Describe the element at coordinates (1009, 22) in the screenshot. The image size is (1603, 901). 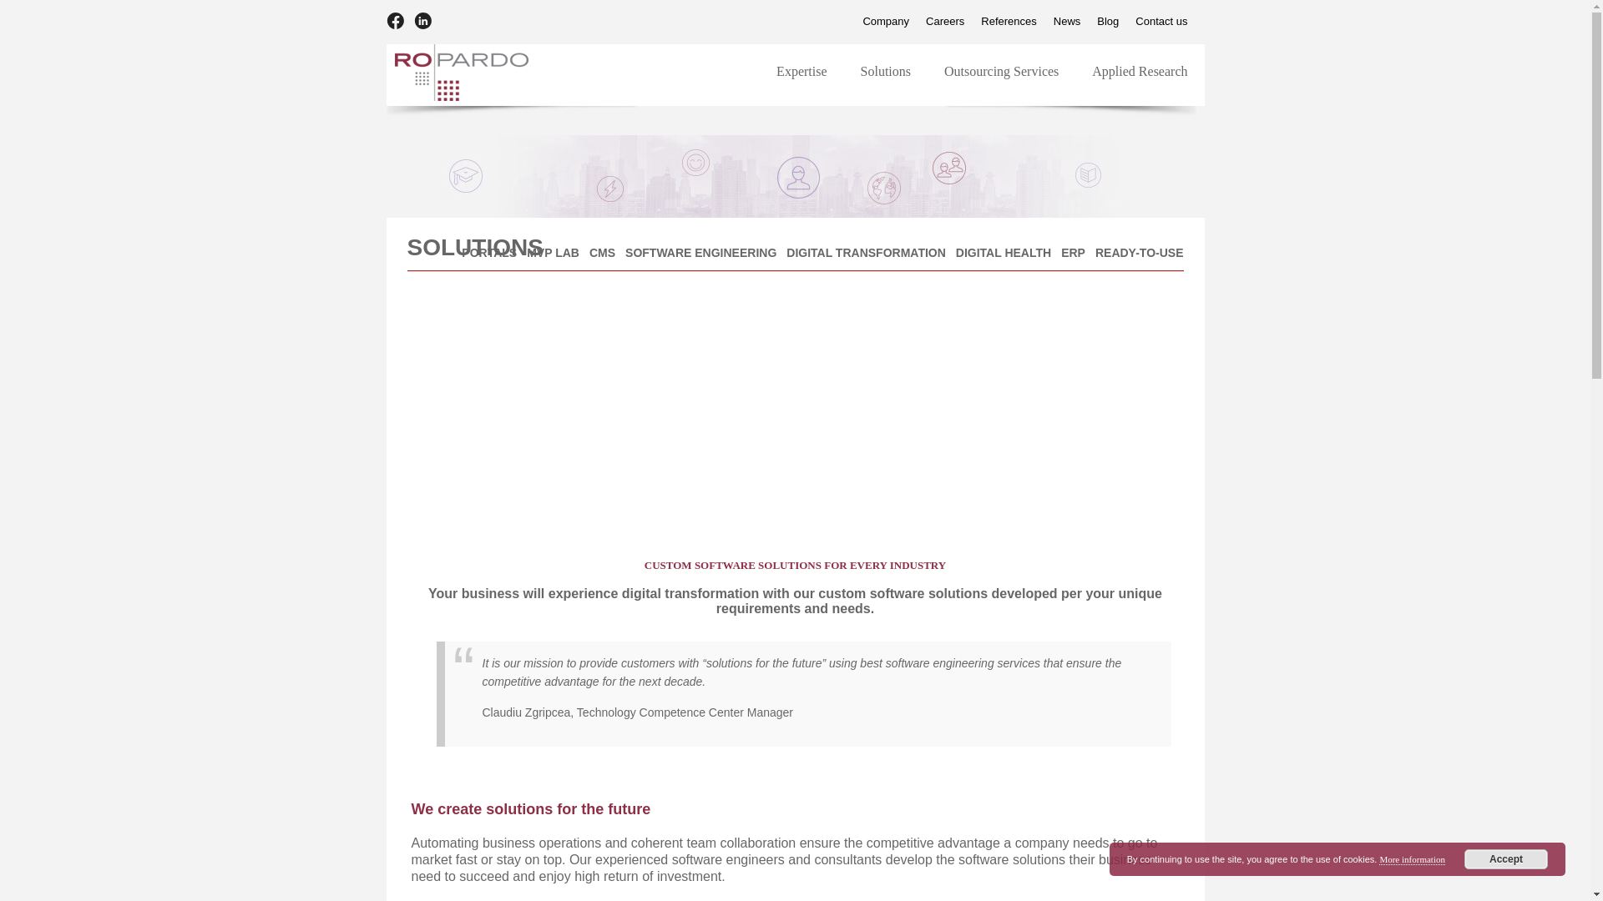
I see `Careers` at that location.